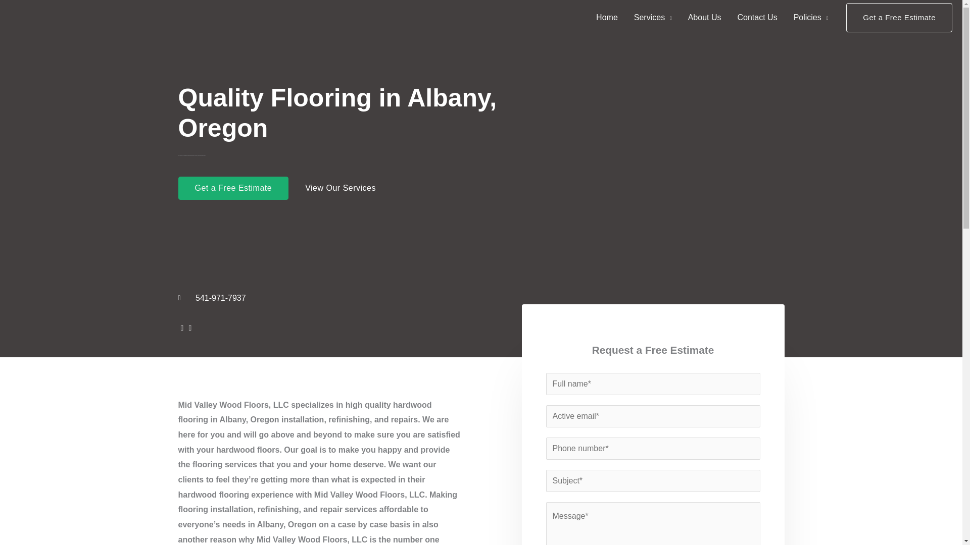 This screenshot has height=545, width=970. What do you see at coordinates (704, 18) in the screenshot?
I see `About Us` at bounding box center [704, 18].